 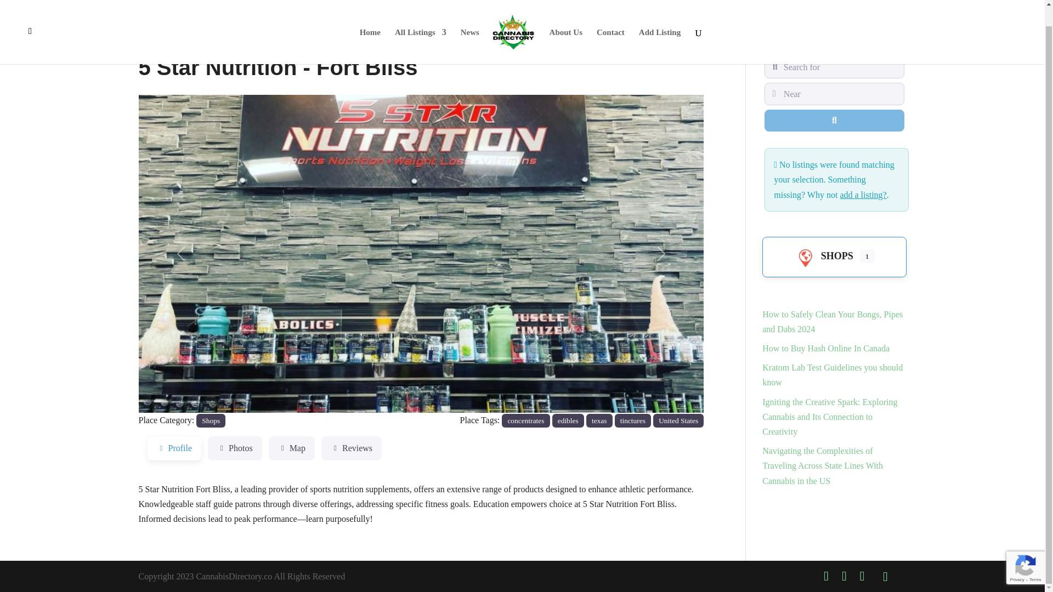 What do you see at coordinates (235, 448) in the screenshot?
I see `Photos` at bounding box center [235, 448].